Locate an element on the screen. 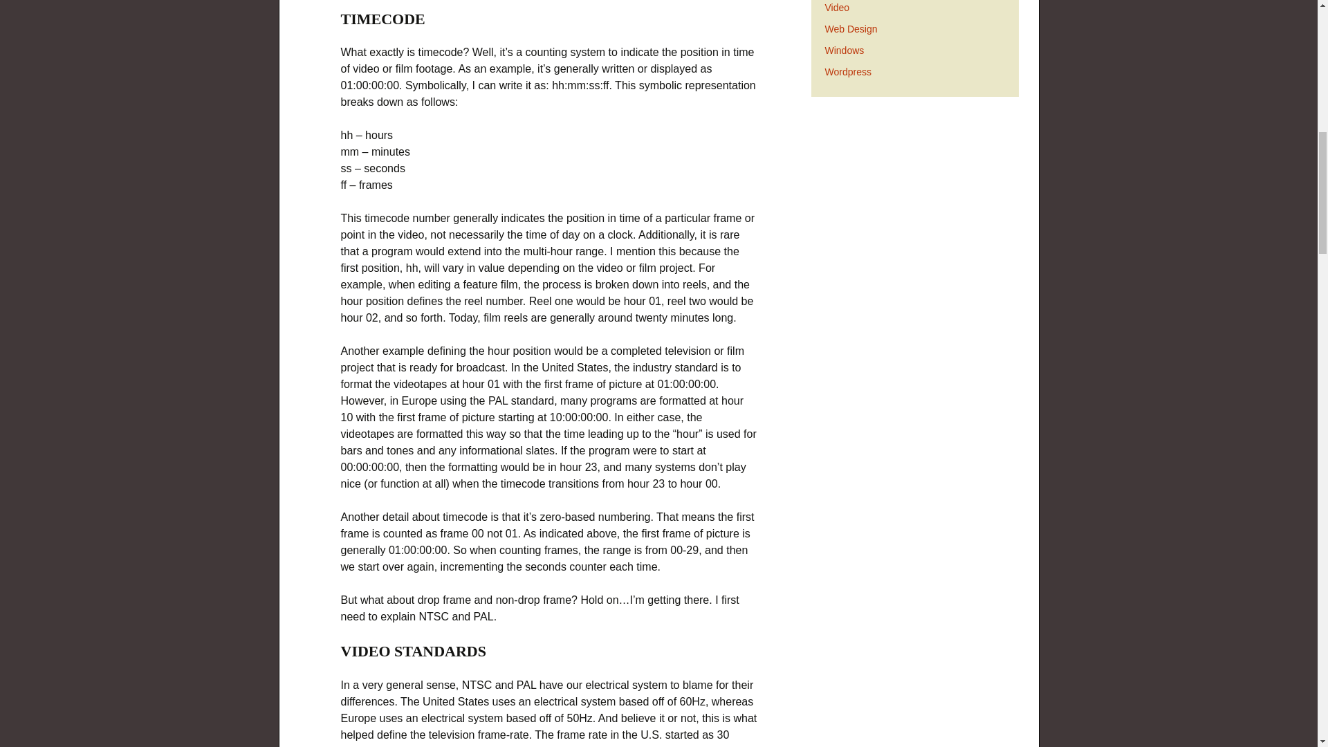 Image resolution: width=1328 pixels, height=747 pixels. Windows is located at coordinates (844, 50).